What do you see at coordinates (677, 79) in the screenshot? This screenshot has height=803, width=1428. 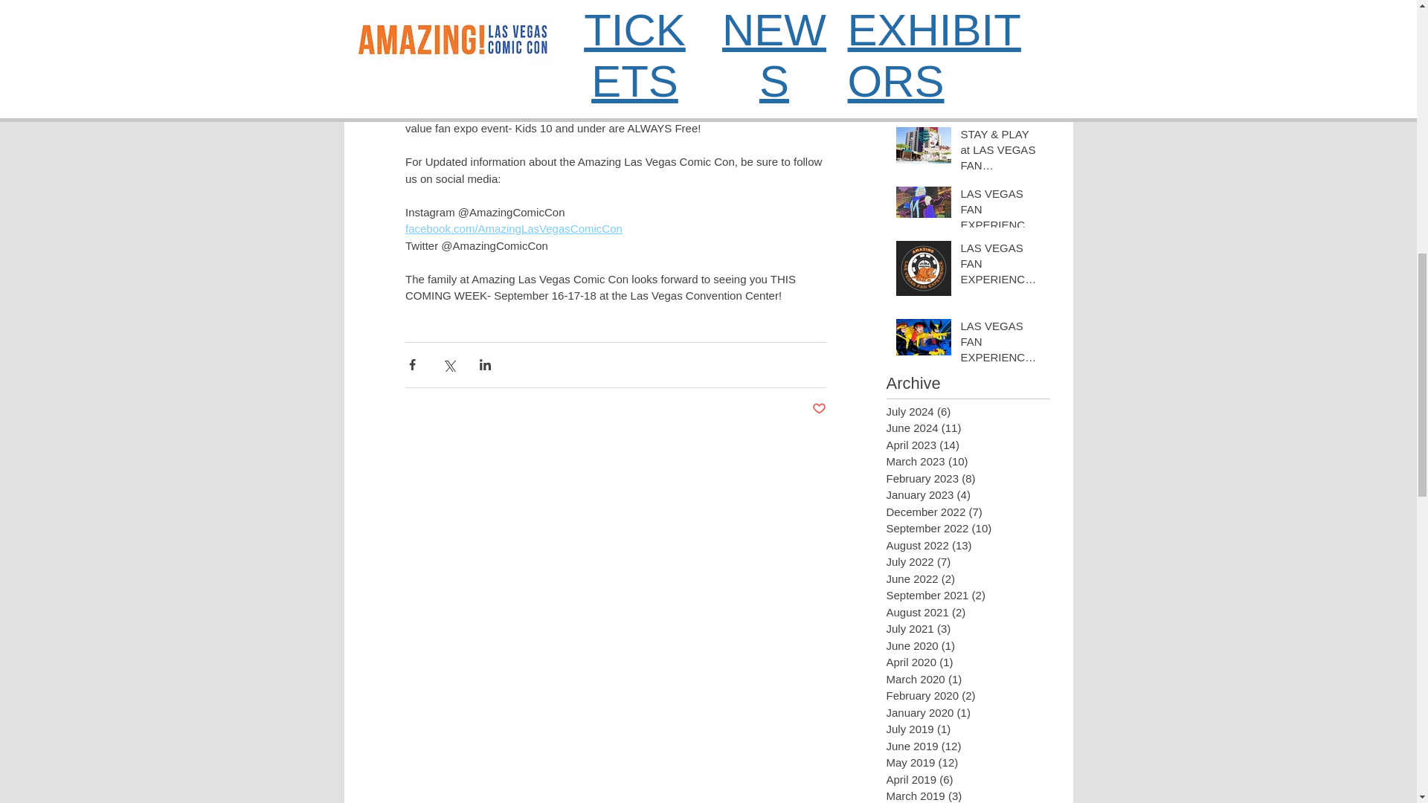 I see `ON SALE NOW` at bounding box center [677, 79].